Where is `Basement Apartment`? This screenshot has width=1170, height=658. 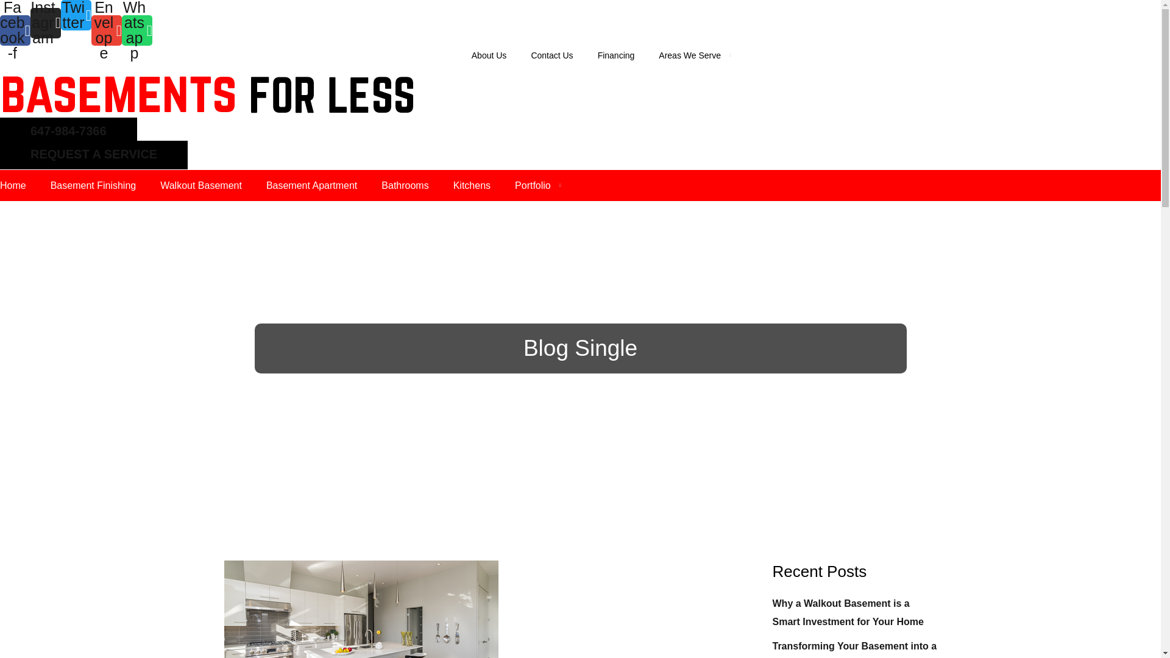 Basement Apartment is located at coordinates (311, 185).